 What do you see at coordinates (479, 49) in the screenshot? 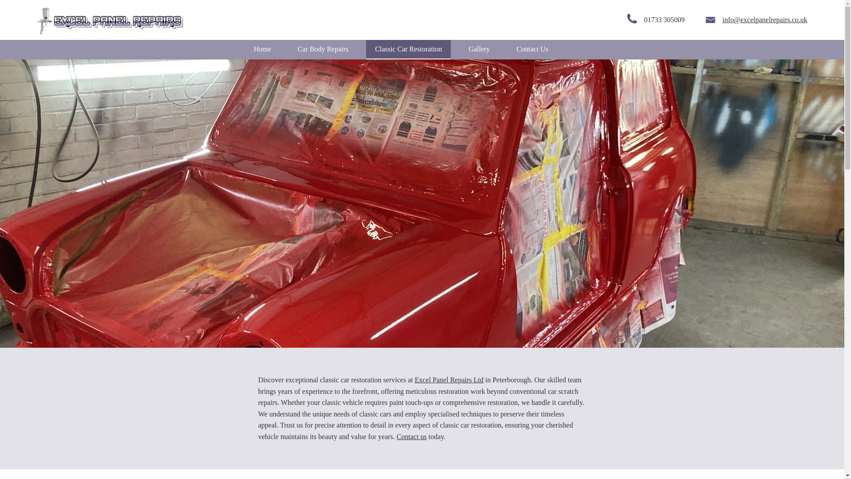
I see `Gallery` at bounding box center [479, 49].